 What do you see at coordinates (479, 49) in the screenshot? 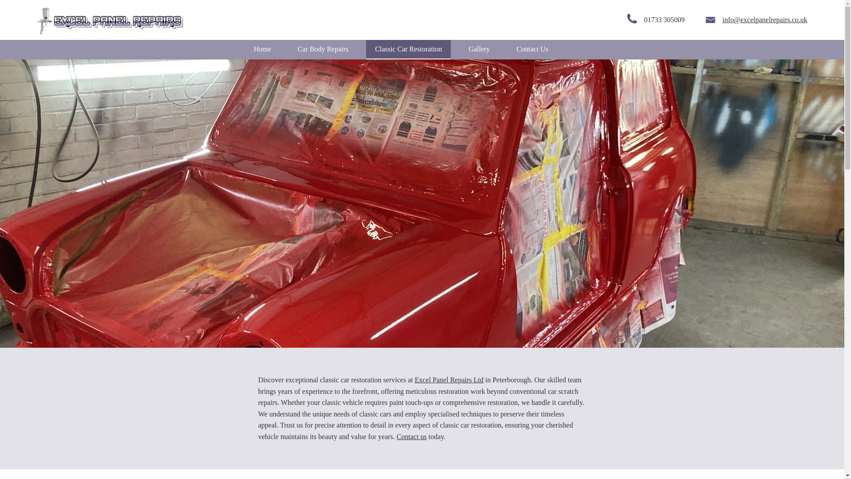
I see `Gallery` at bounding box center [479, 49].